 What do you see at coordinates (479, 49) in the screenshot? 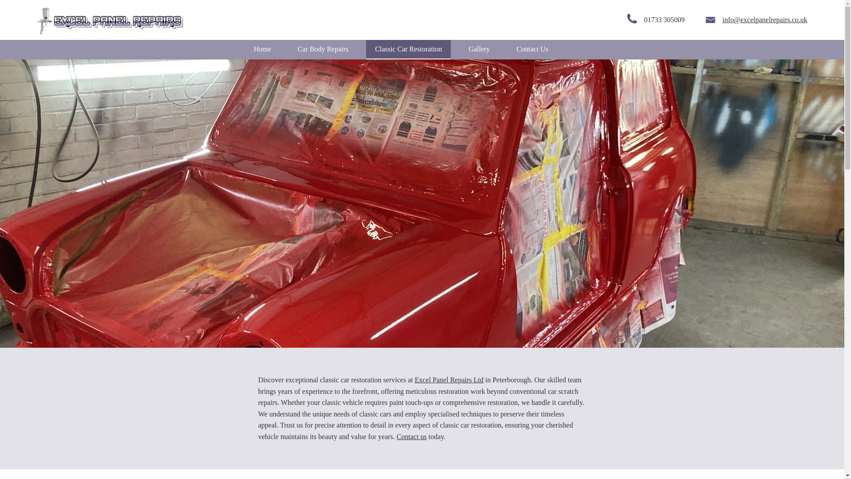
I see `Gallery` at bounding box center [479, 49].